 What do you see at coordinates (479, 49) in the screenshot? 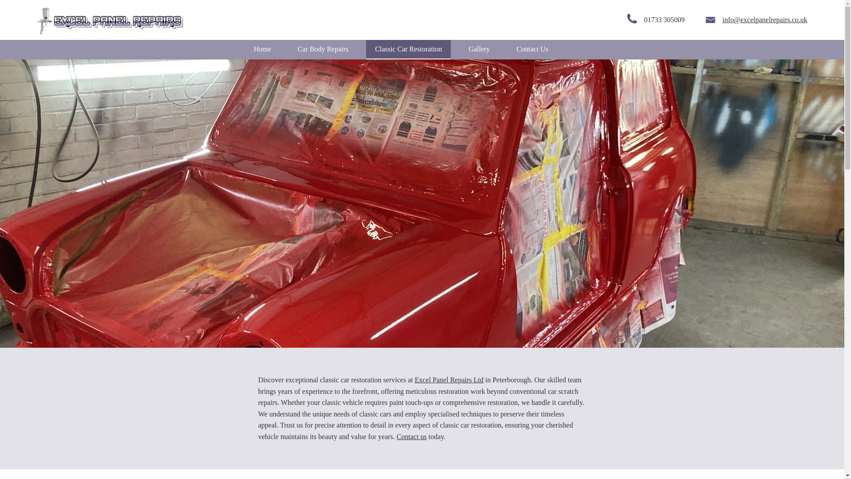
I see `Gallery` at bounding box center [479, 49].